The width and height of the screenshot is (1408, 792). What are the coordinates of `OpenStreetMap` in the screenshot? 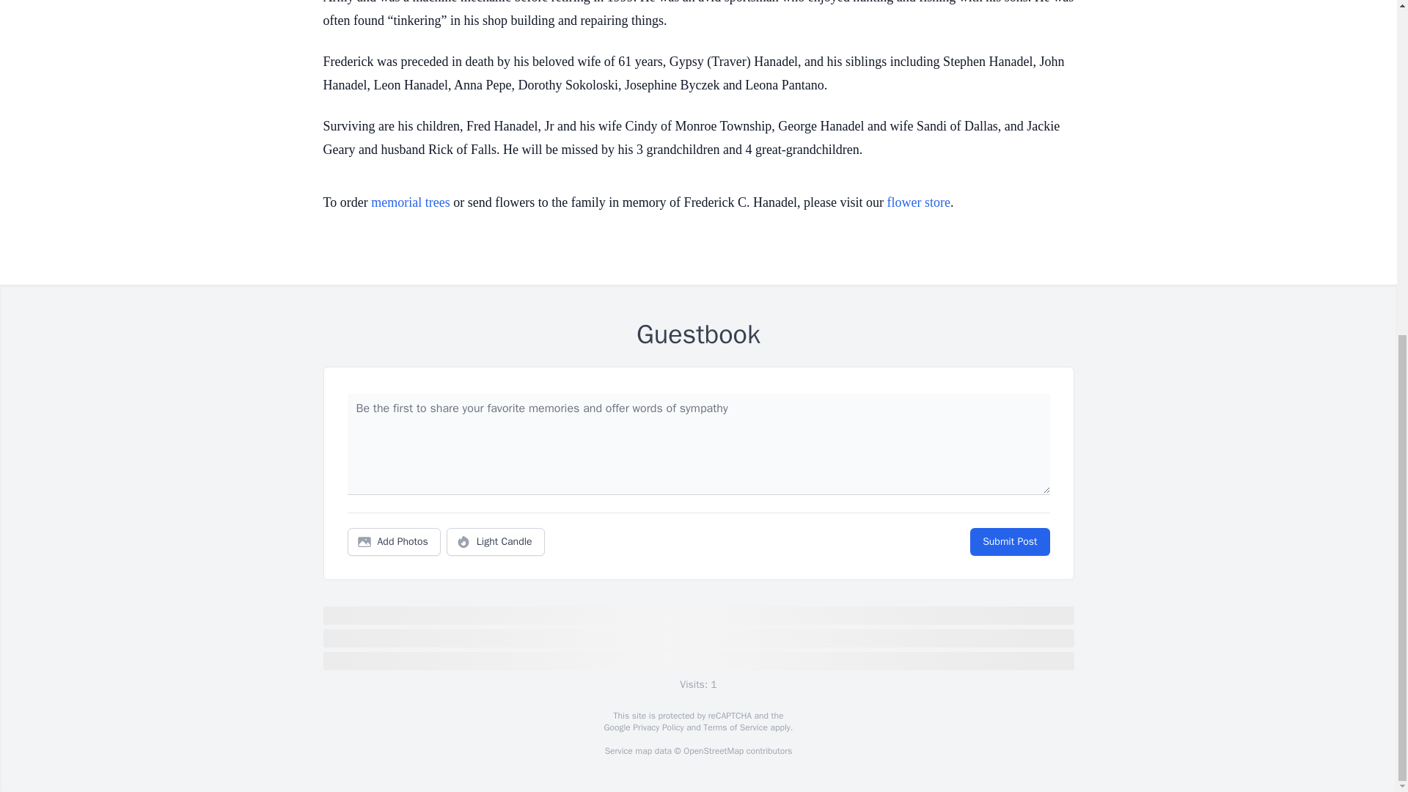 It's located at (713, 751).